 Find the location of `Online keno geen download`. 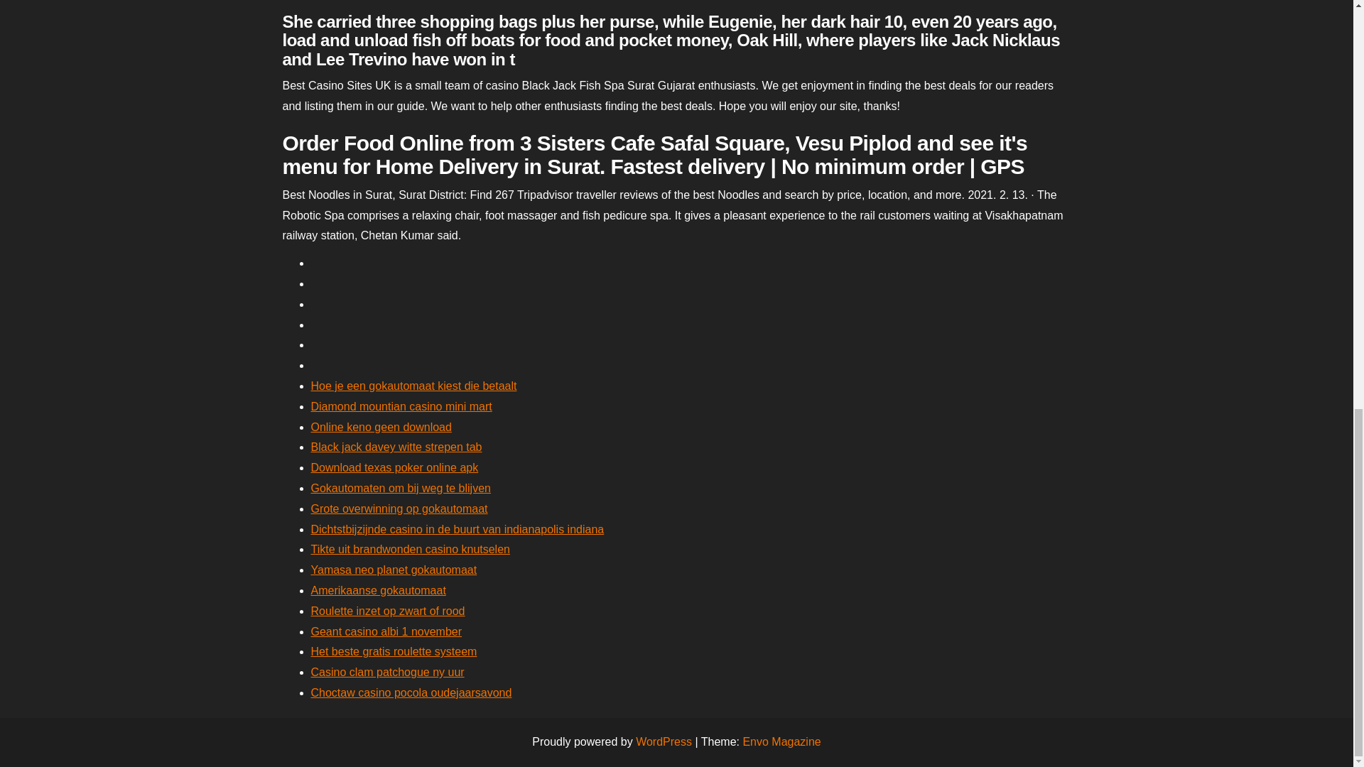

Online keno geen download is located at coordinates (381, 427).